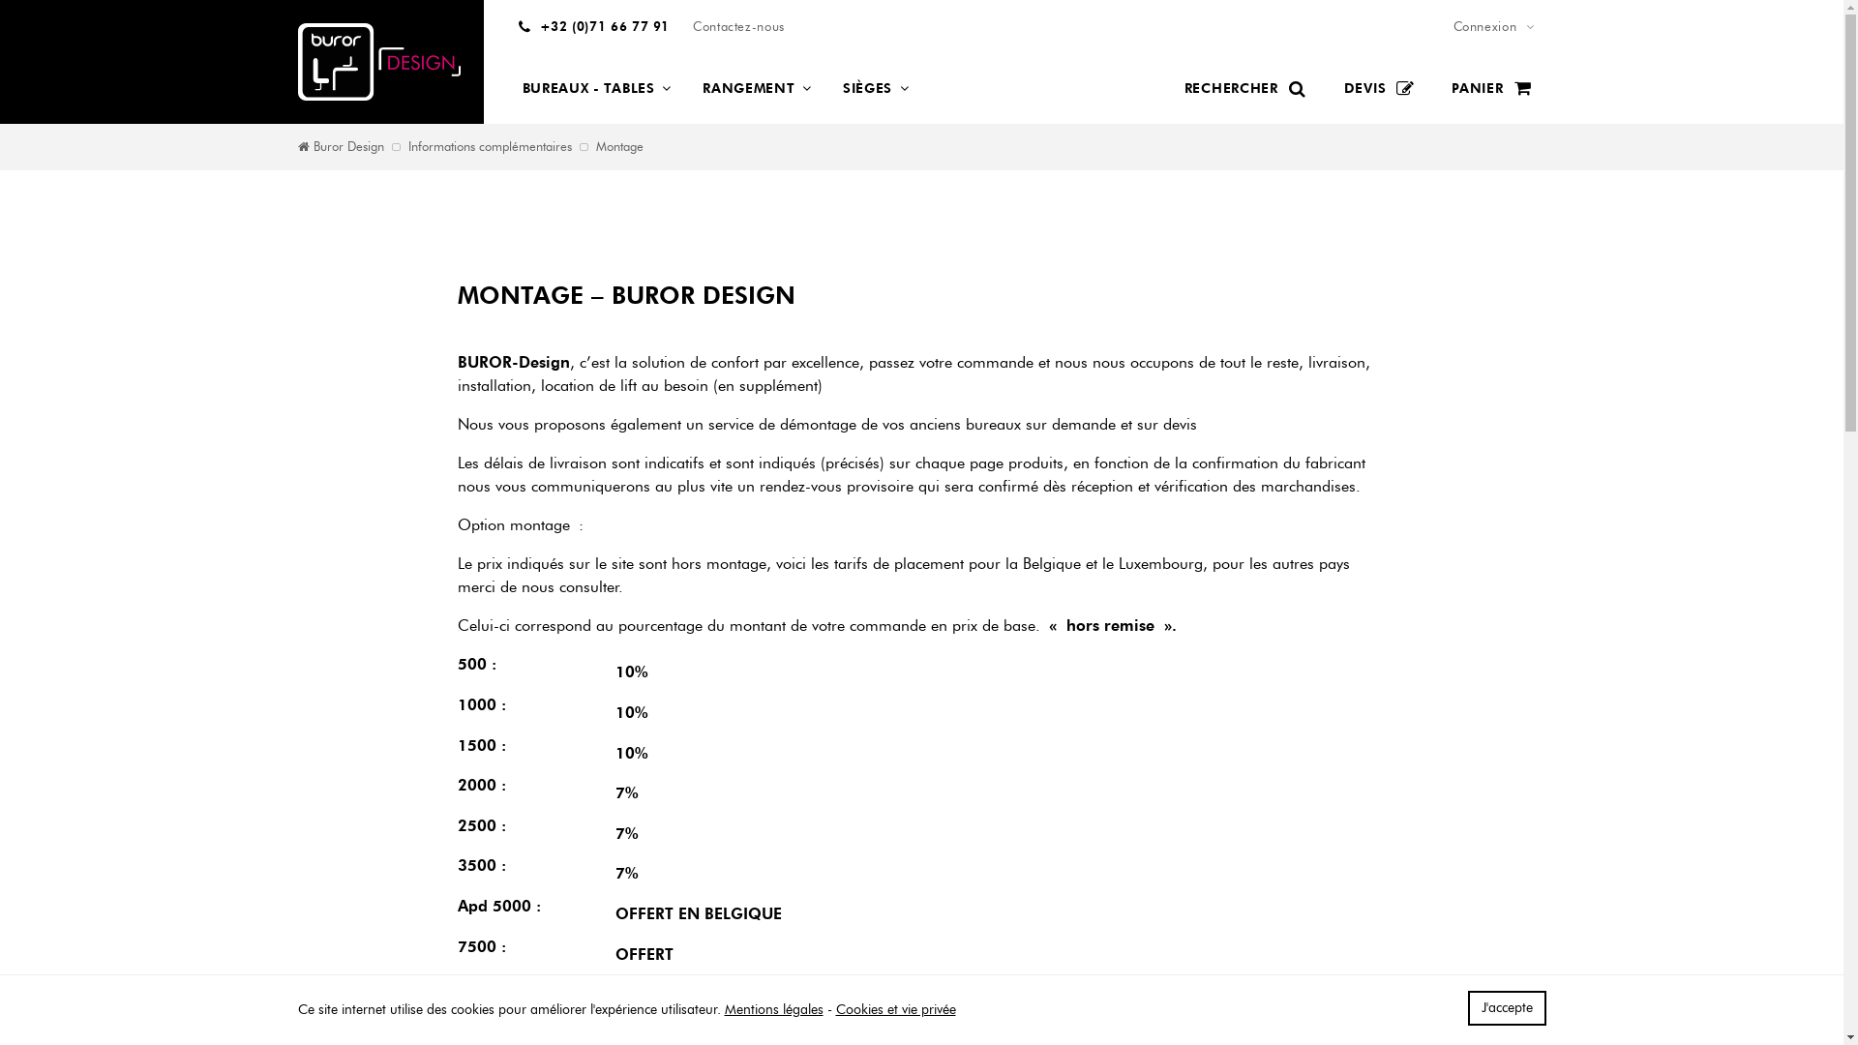 The width and height of the screenshot is (1858, 1045). I want to click on Buror Design, so click(379, 62).